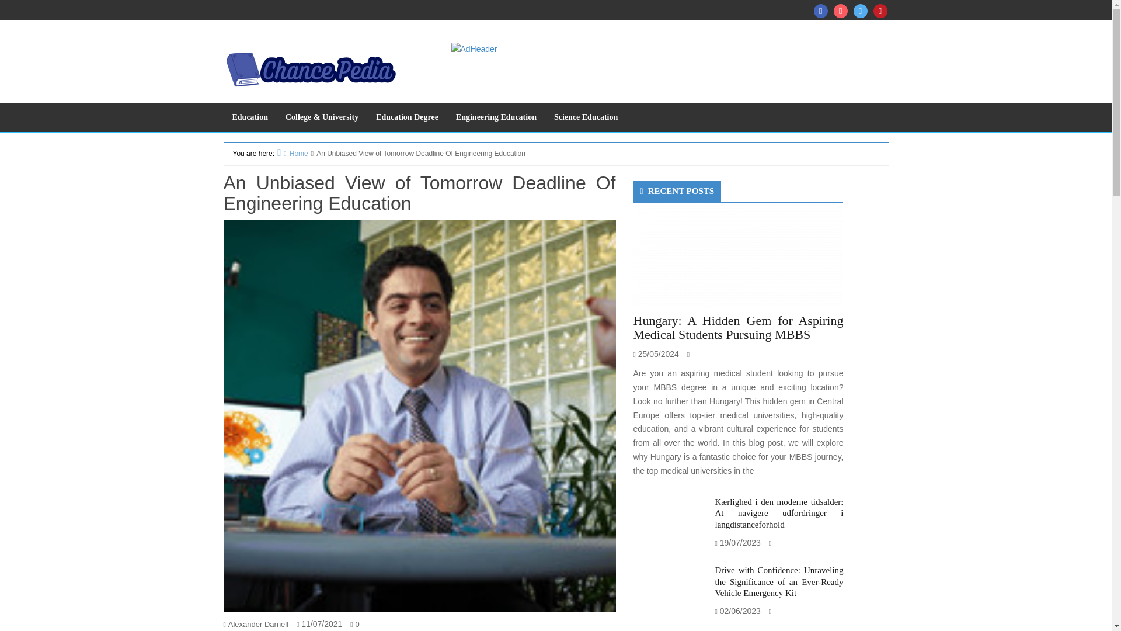 The width and height of the screenshot is (1121, 631). Describe the element at coordinates (321, 623) in the screenshot. I see `Sunday, July 11, 2021, 1:56 pm` at that location.